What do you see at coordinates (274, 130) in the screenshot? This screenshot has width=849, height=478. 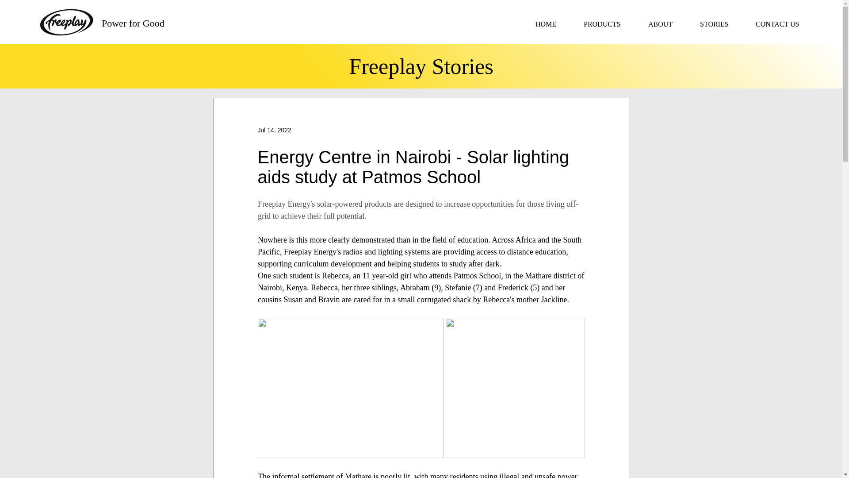 I see `Jul 14, 2022` at bounding box center [274, 130].